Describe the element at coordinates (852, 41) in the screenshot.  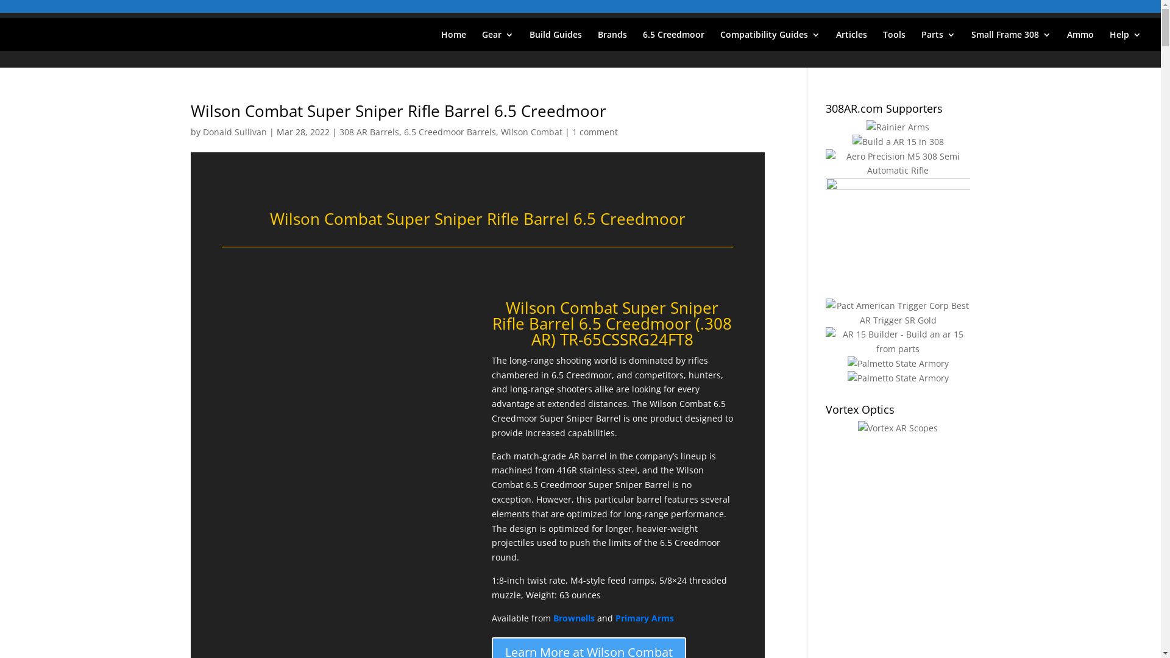
I see `Articles` at that location.